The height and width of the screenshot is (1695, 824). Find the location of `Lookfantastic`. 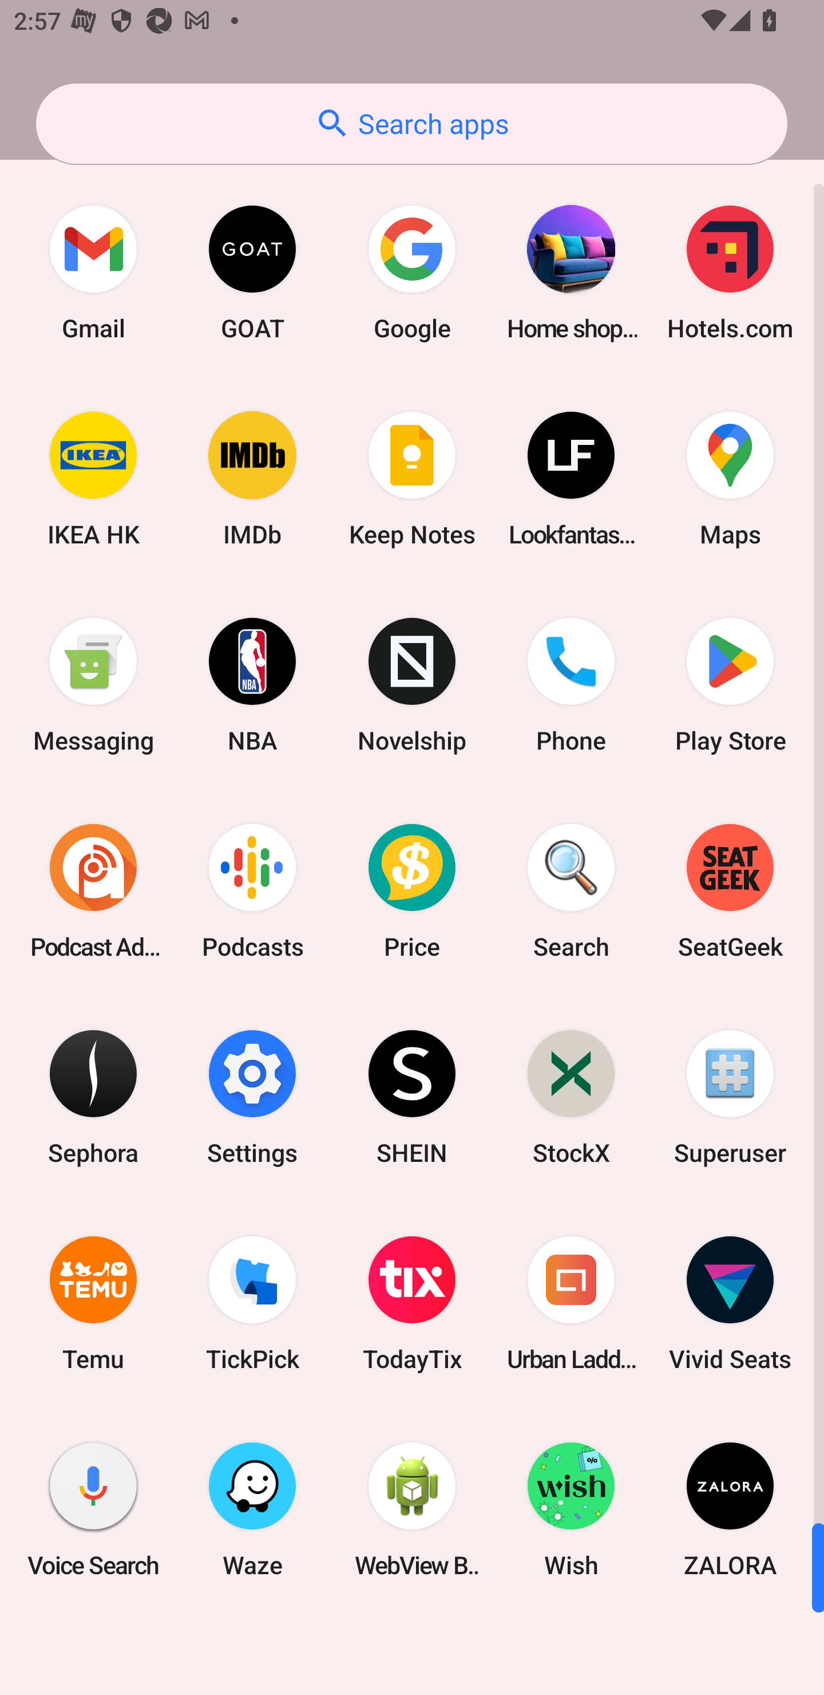

Lookfantastic is located at coordinates (571, 479).